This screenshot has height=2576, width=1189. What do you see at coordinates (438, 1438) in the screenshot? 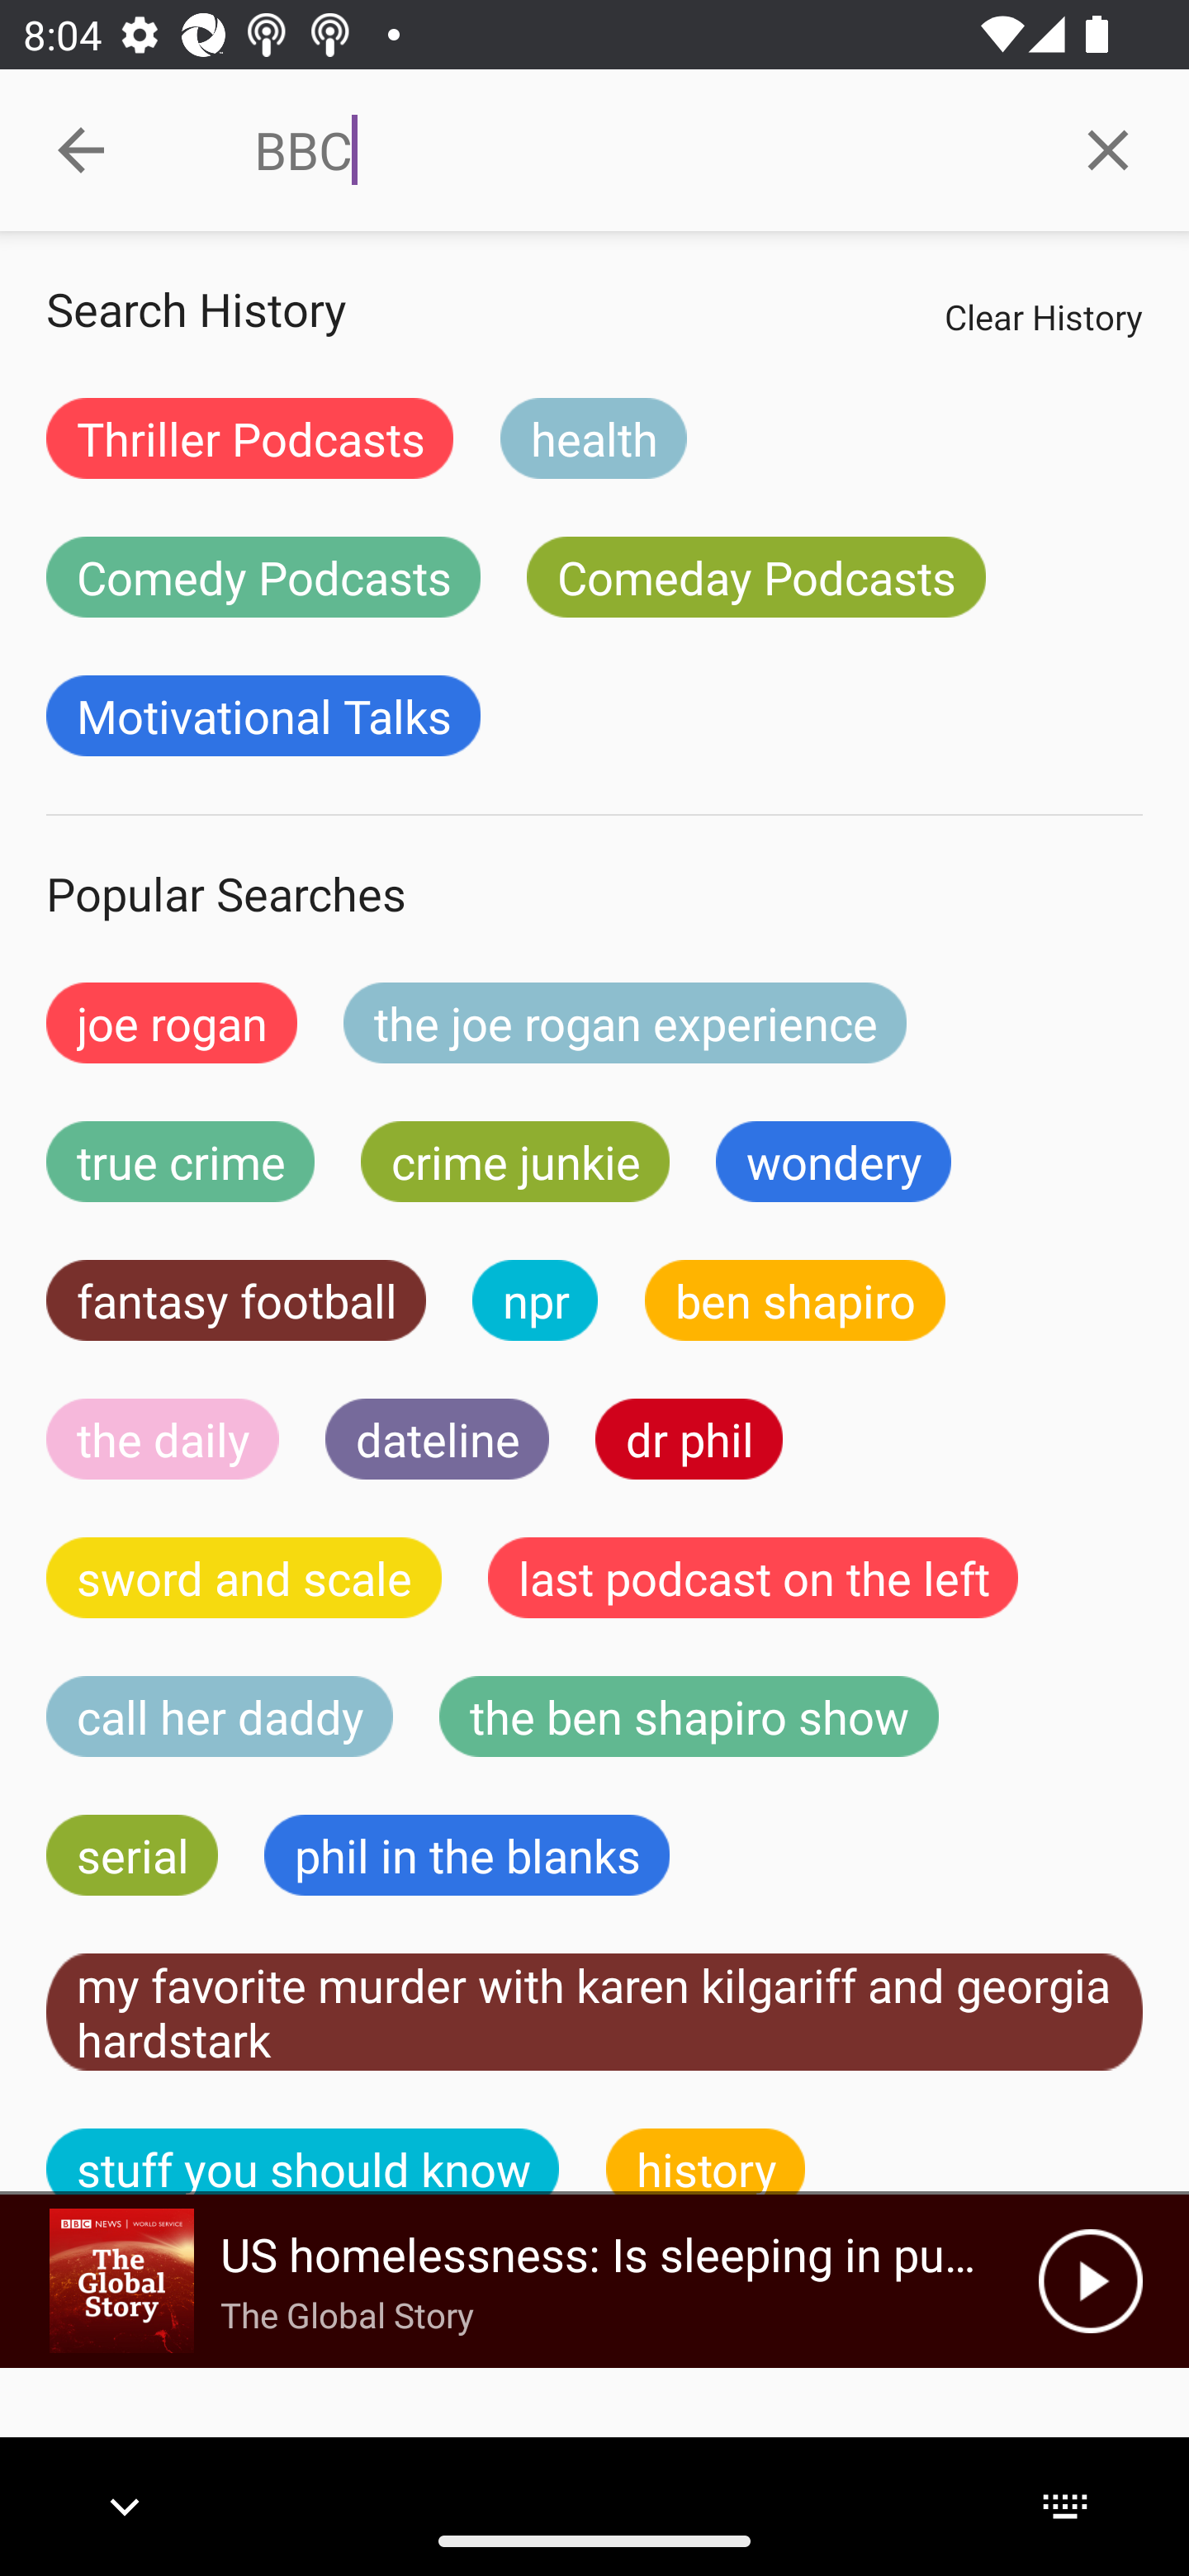
I see `dateline` at bounding box center [438, 1438].